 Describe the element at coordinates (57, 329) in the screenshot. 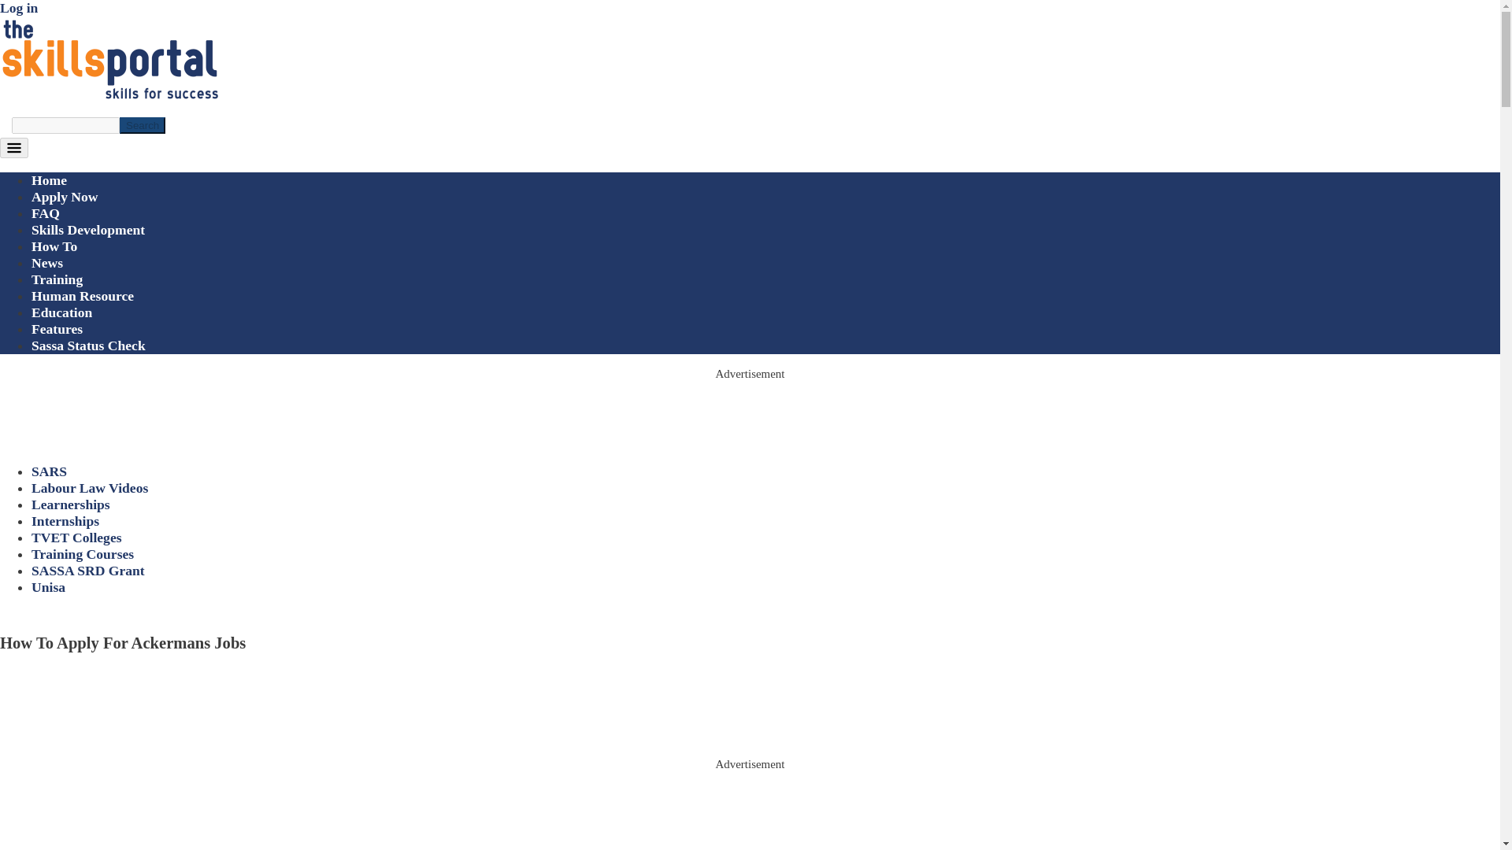

I see `Features` at that location.